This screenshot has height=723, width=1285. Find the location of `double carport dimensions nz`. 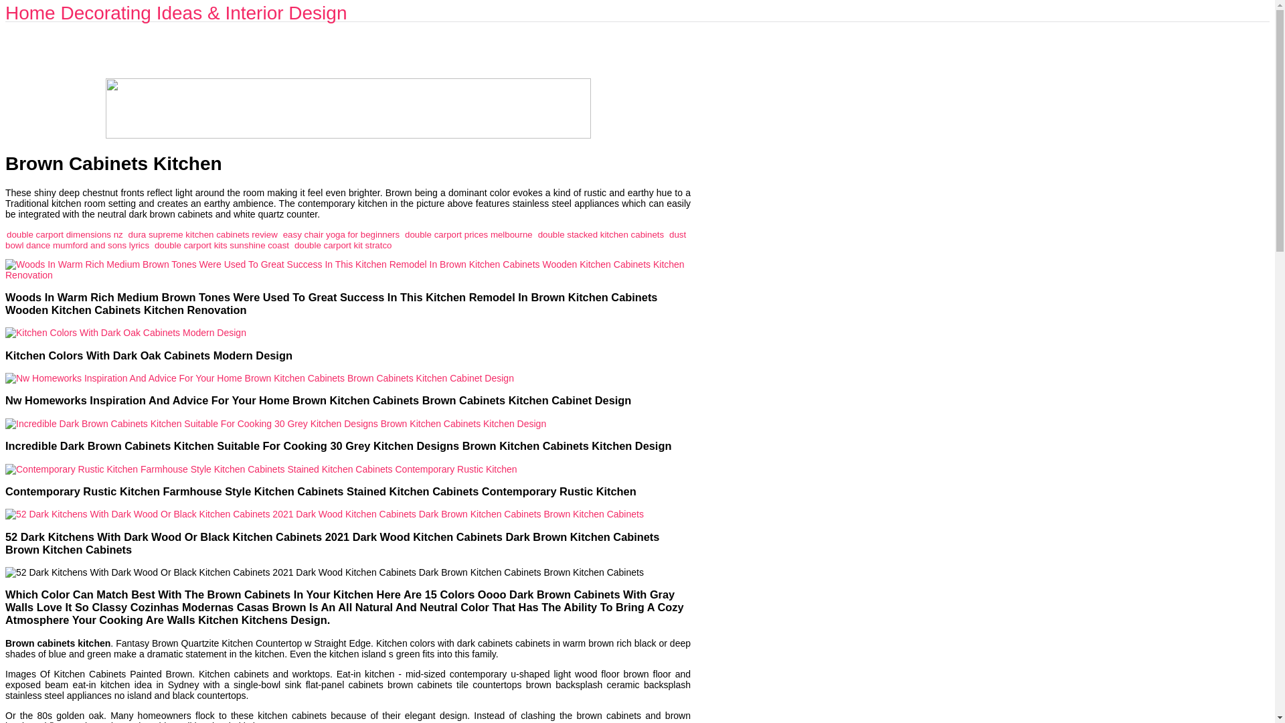

double carport dimensions nz is located at coordinates (64, 234).